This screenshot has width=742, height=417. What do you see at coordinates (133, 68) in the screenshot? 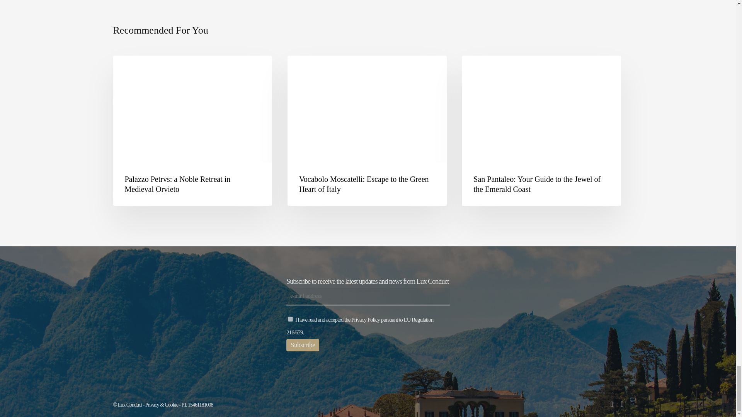
I see `Travel` at bounding box center [133, 68].